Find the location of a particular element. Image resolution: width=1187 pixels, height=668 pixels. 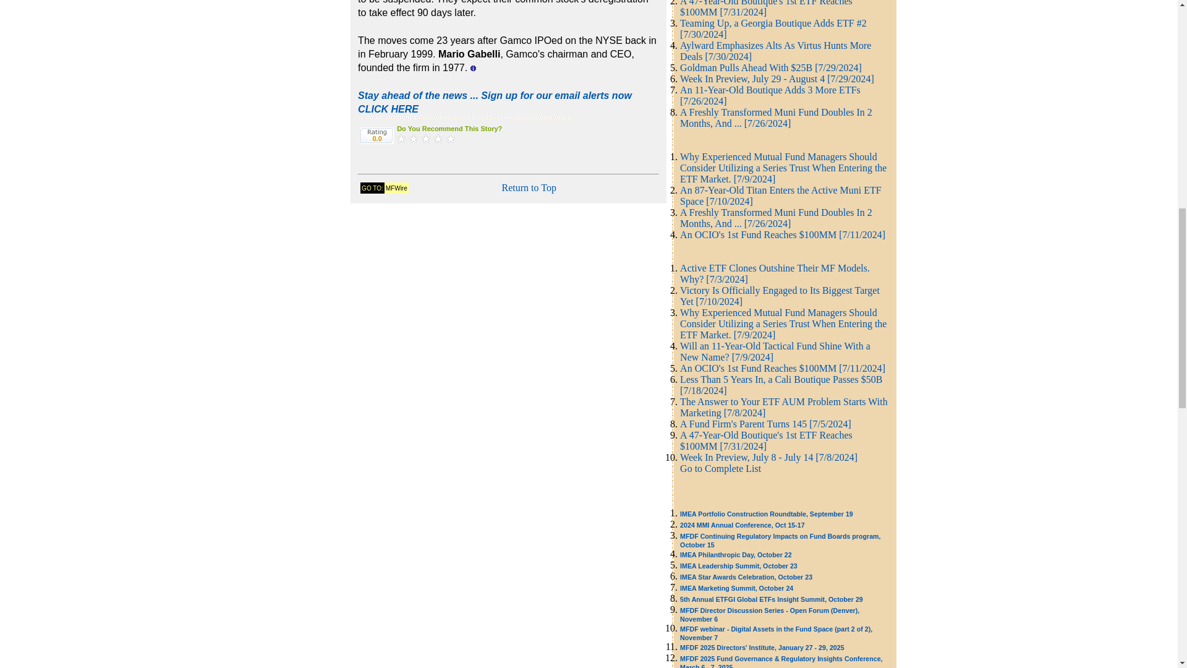

2 is located at coordinates (413, 139).